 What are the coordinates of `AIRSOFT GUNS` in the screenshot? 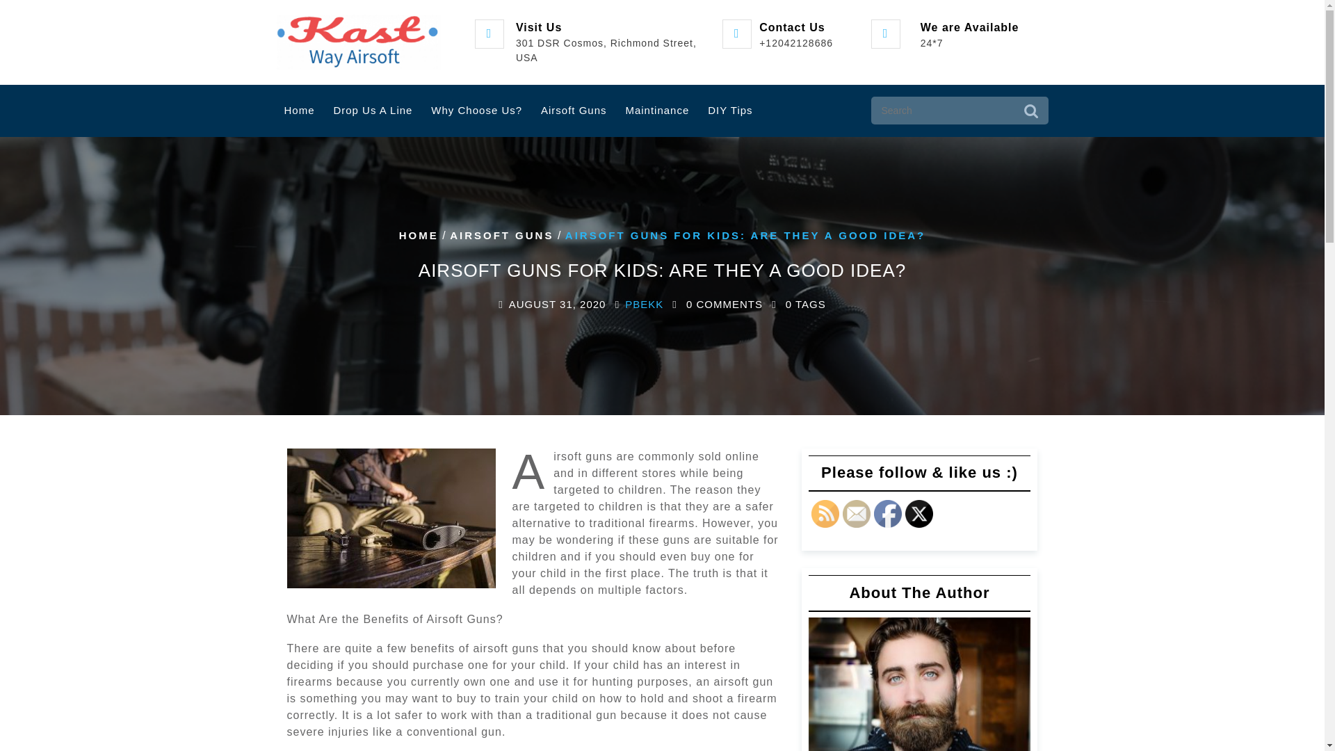 It's located at (502, 235).